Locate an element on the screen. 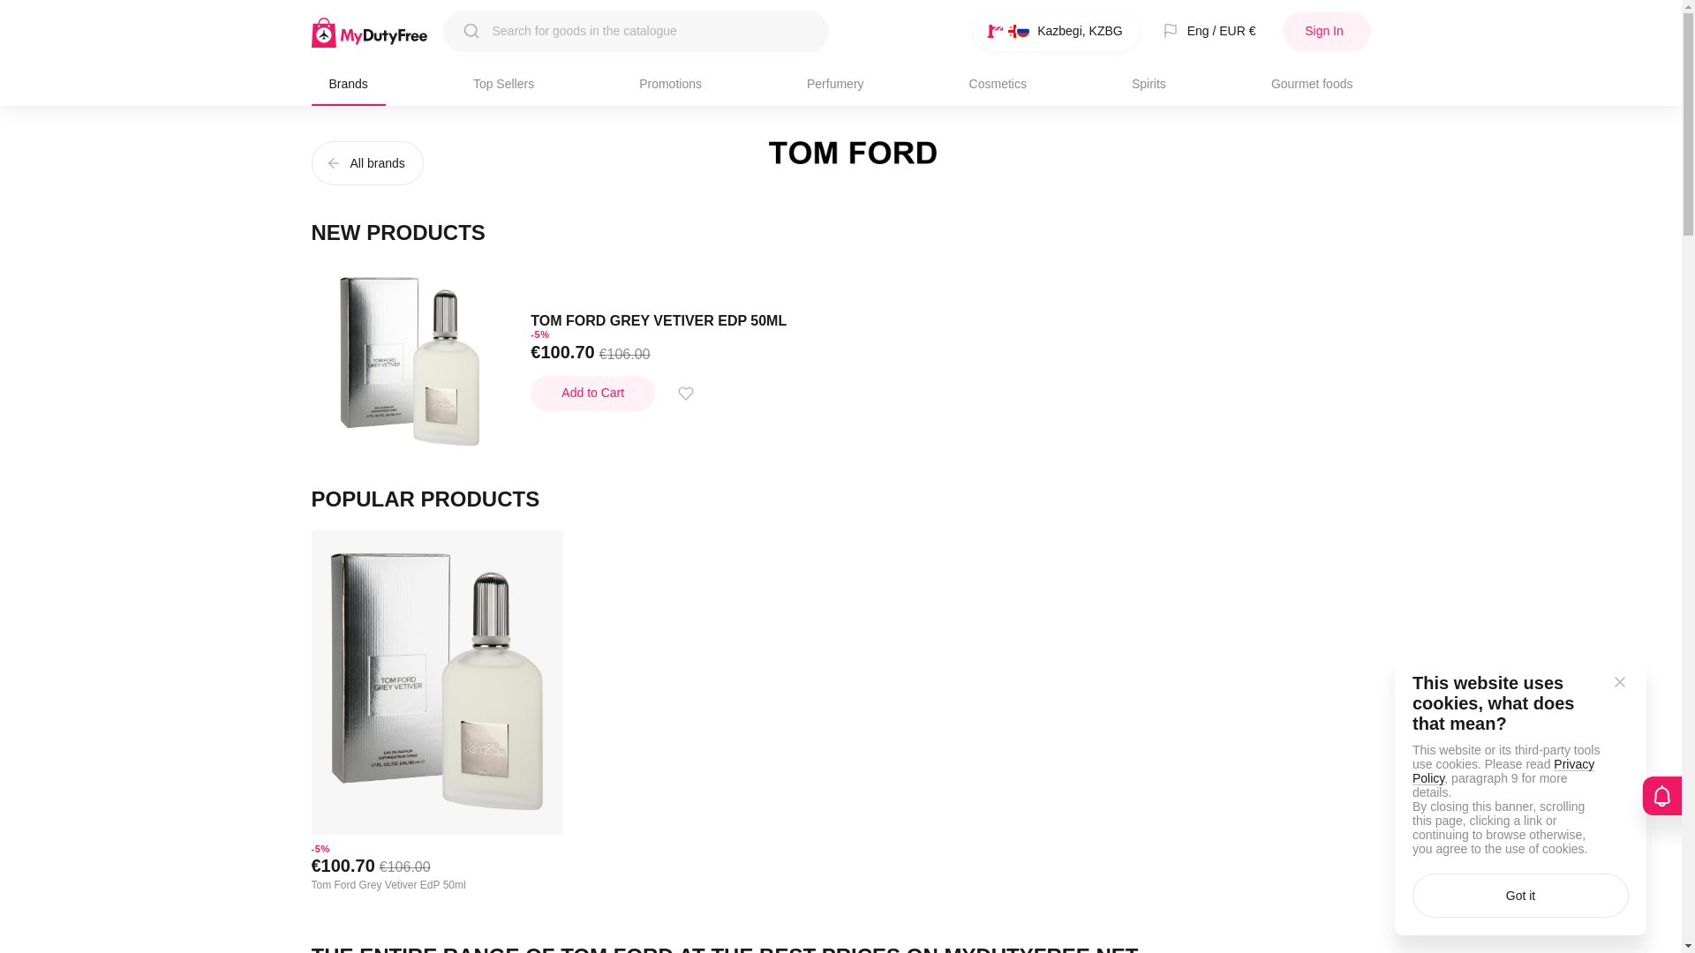 The width and height of the screenshot is (1695, 953). Cosmetics is located at coordinates (998, 83).